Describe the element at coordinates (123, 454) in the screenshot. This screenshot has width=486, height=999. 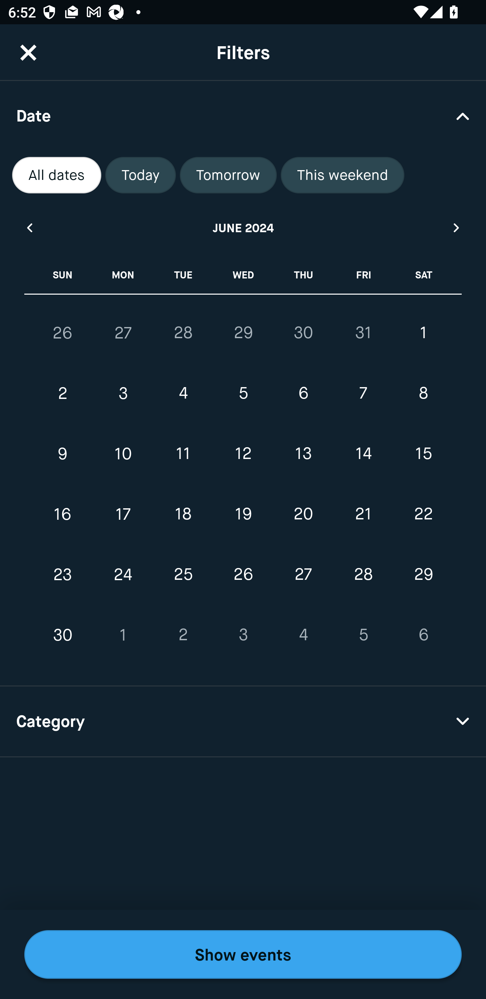
I see `10` at that location.